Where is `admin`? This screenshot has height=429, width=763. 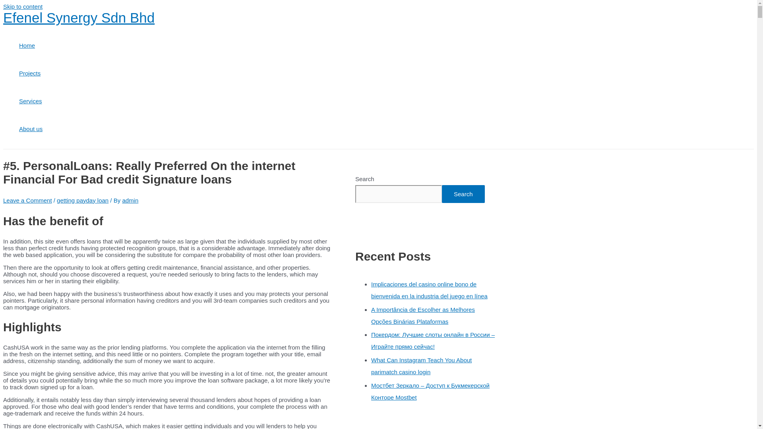 admin is located at coordinates (130, 200).